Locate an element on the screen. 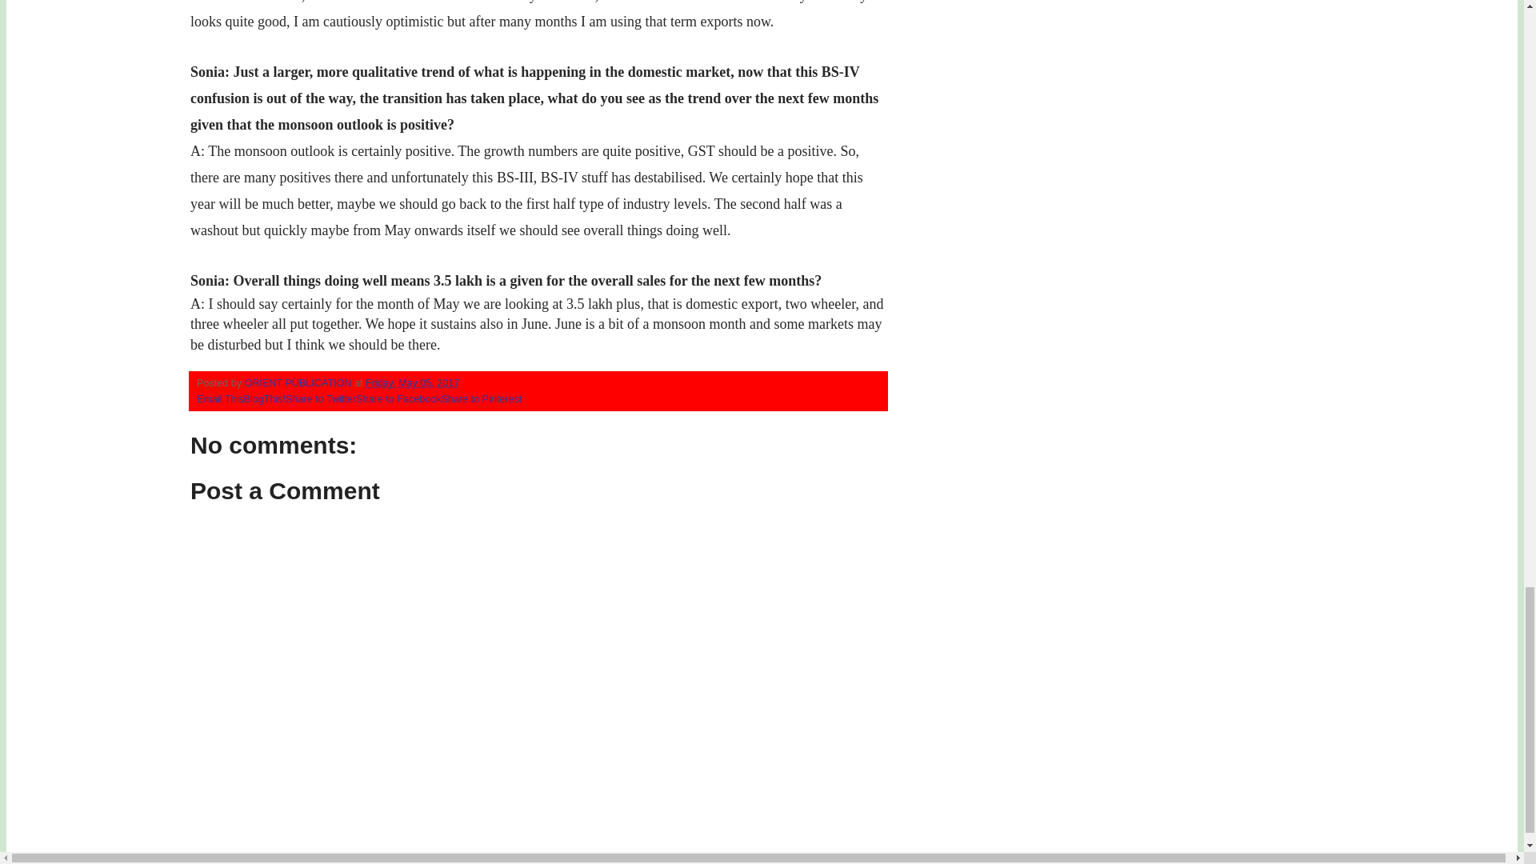 This screenshot has height=864, width=1536. Friday, May 05, 2017 is located at coordinates (412, 382).